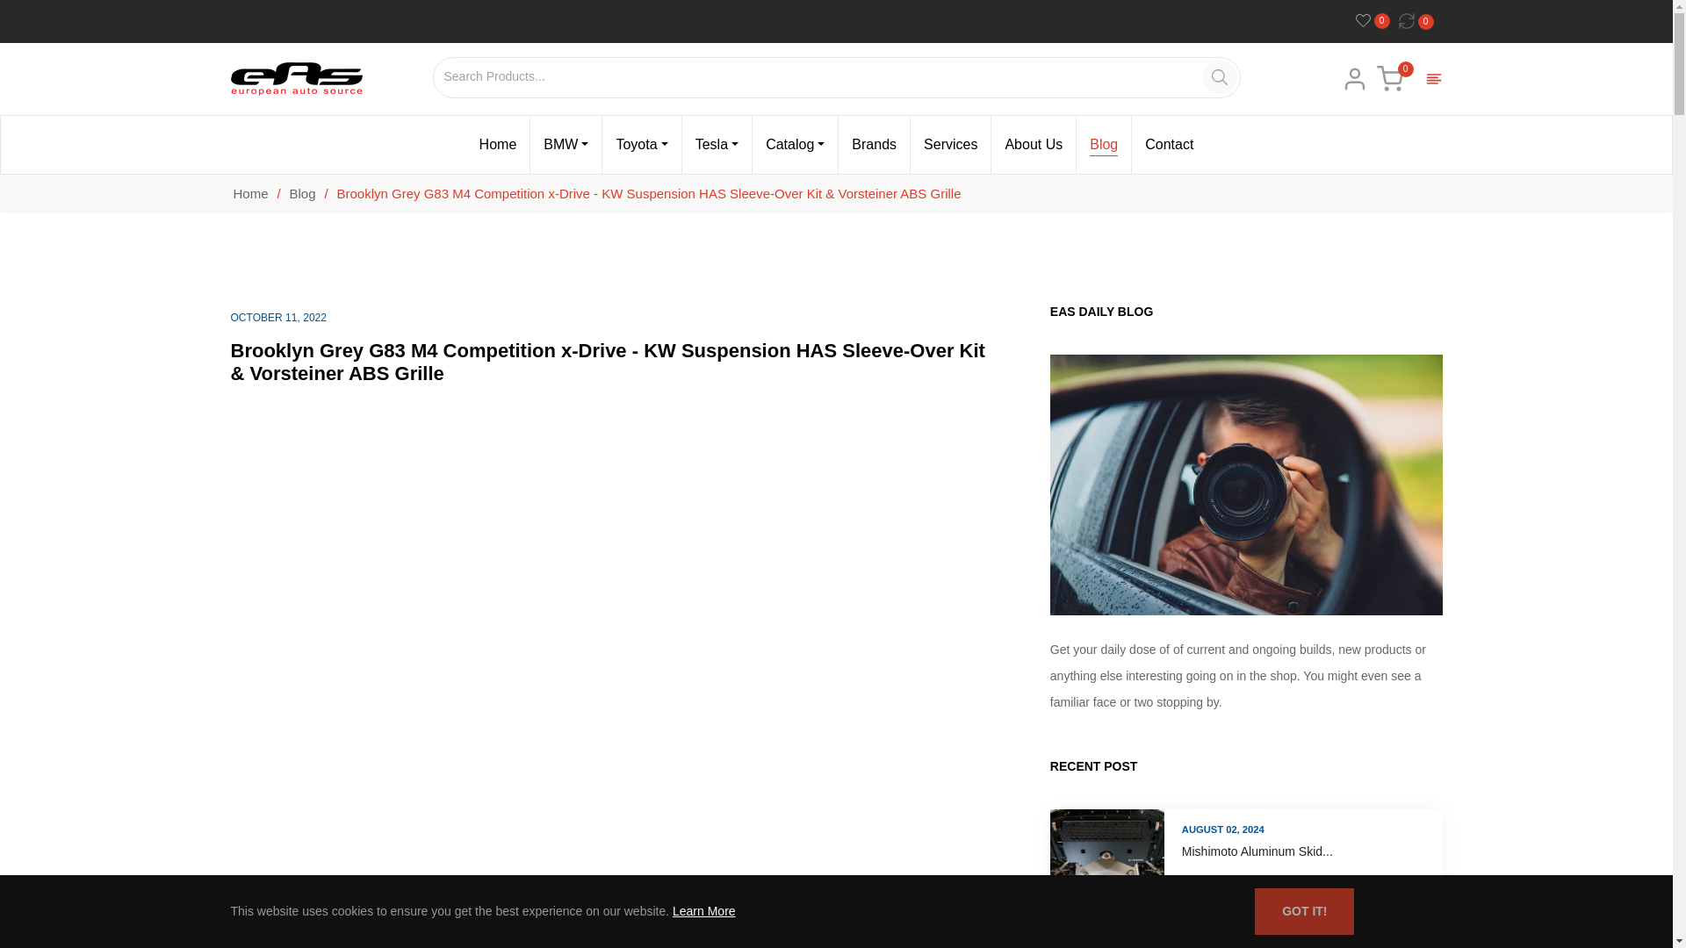  What do you see at coordinates (249, 193) in the screenshot?
I see `Home` at bounding box center [249, 193].